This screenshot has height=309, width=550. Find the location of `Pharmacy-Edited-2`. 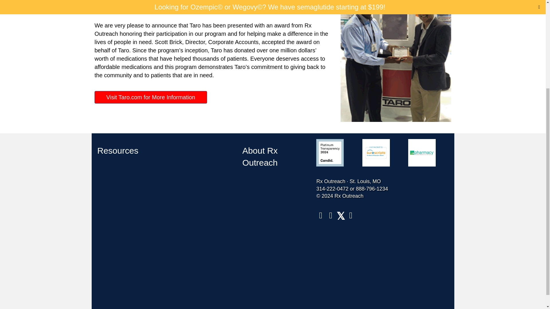

Pharmacy-Edited-2 is located at coordinates (422, 153).